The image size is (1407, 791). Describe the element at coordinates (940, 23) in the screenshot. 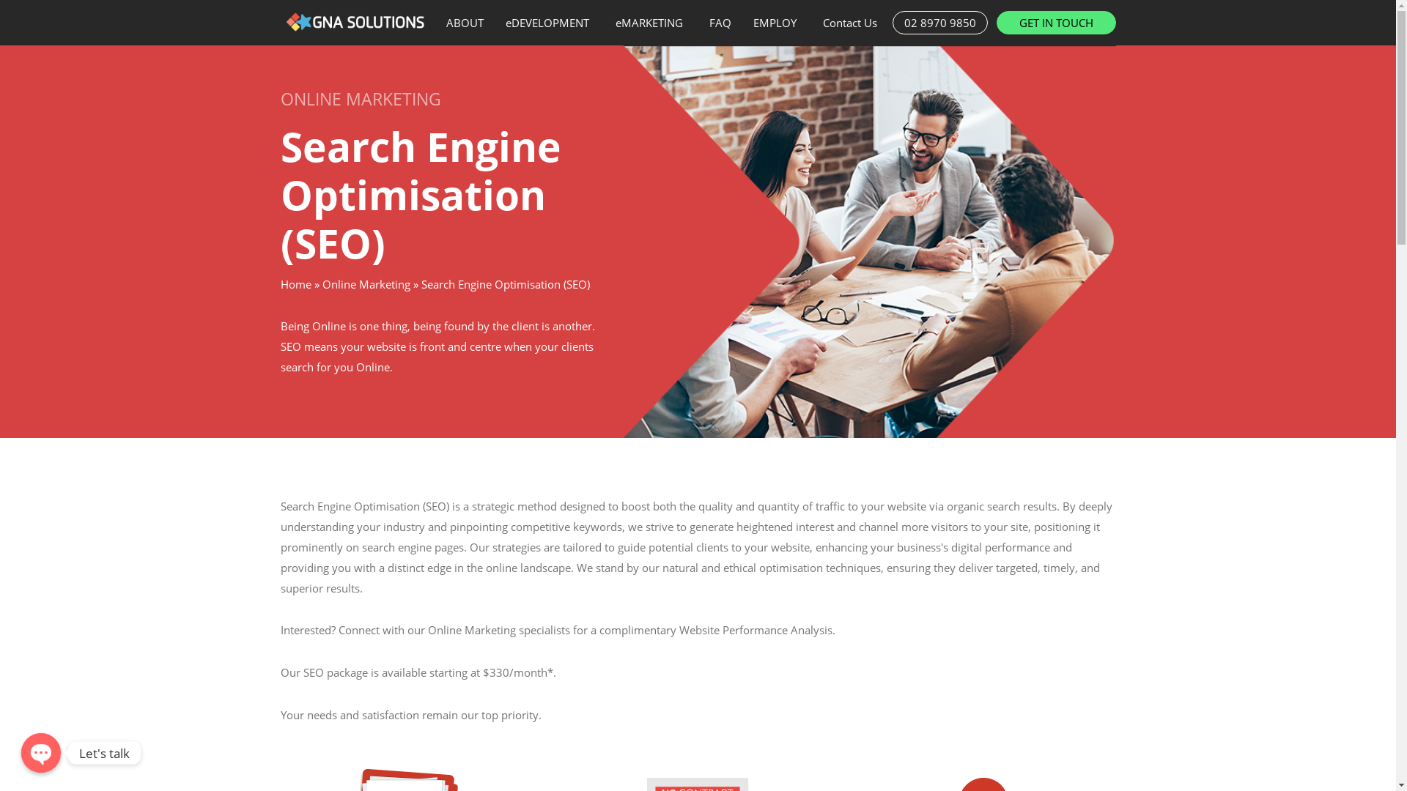

I see `02 8970 9850` at that location.